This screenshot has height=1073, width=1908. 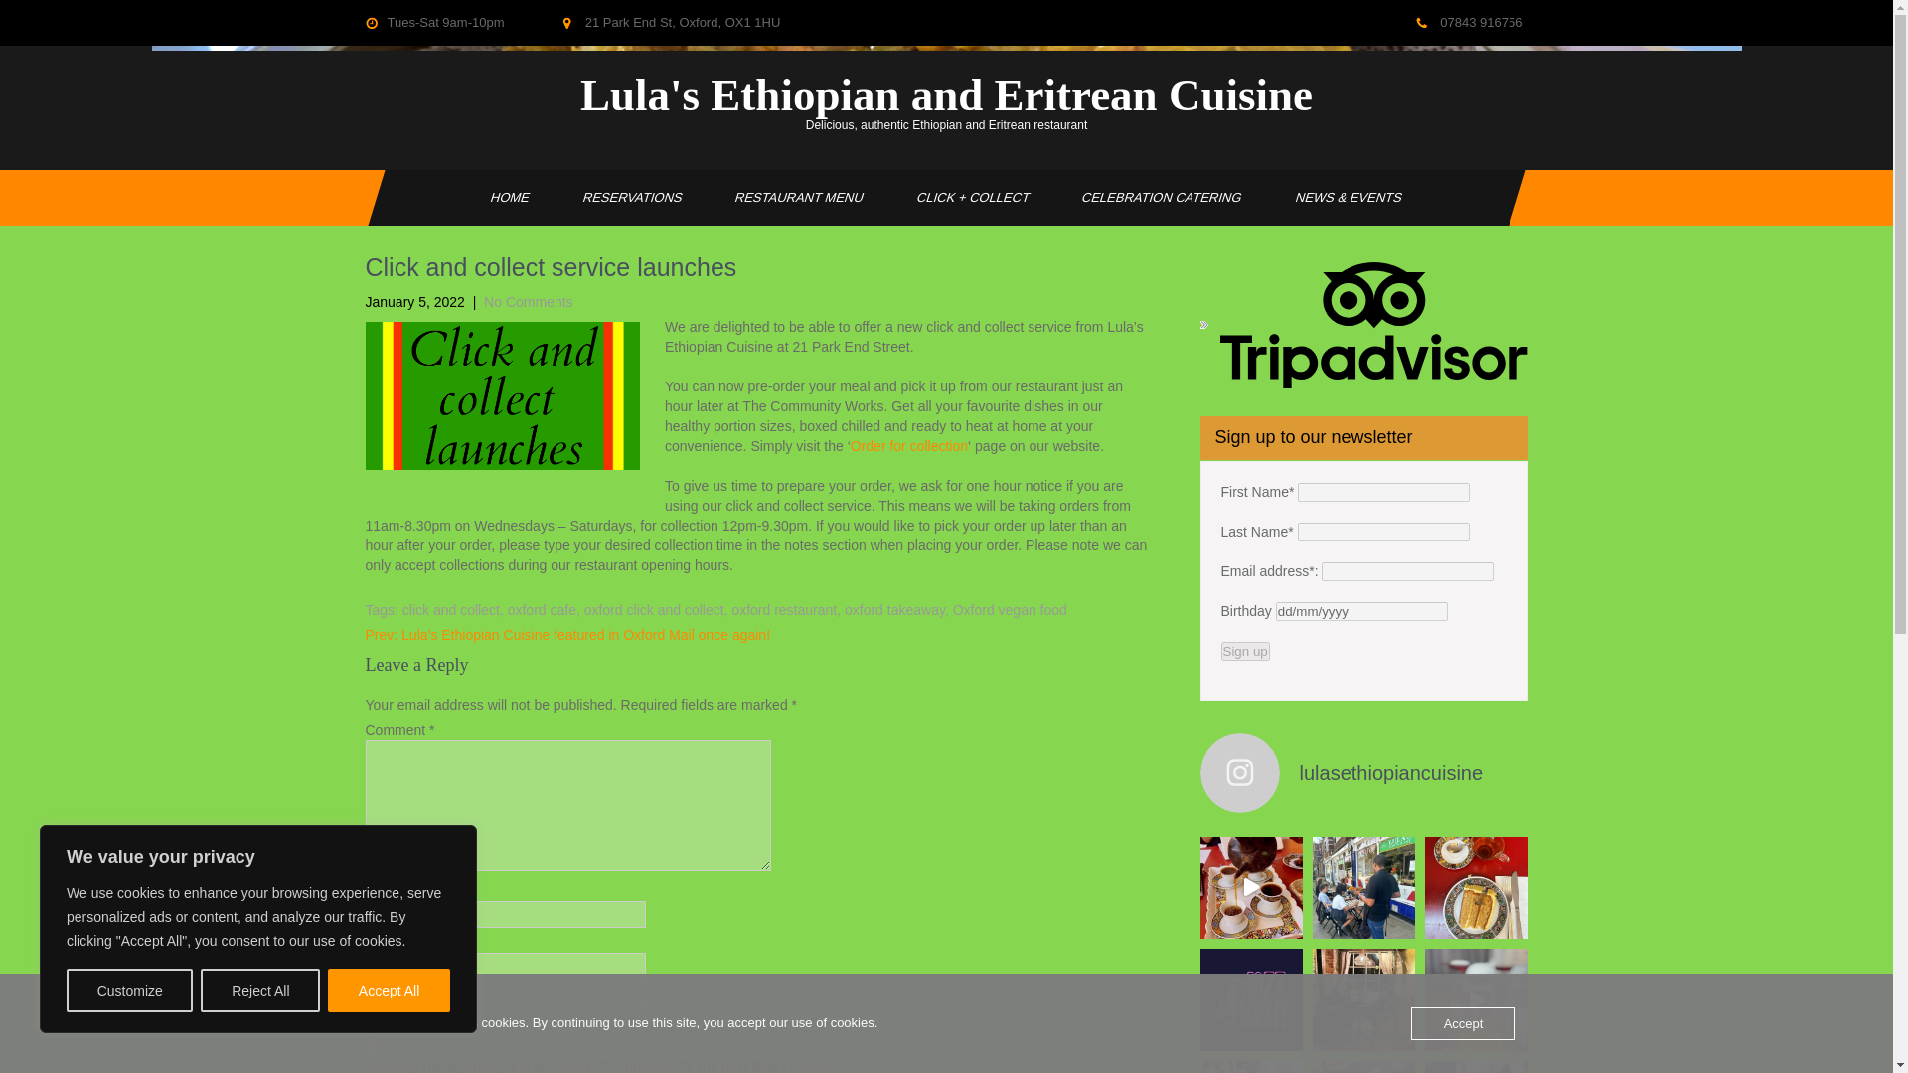 I want to click on Sign up, so click(x=1244, y=651).